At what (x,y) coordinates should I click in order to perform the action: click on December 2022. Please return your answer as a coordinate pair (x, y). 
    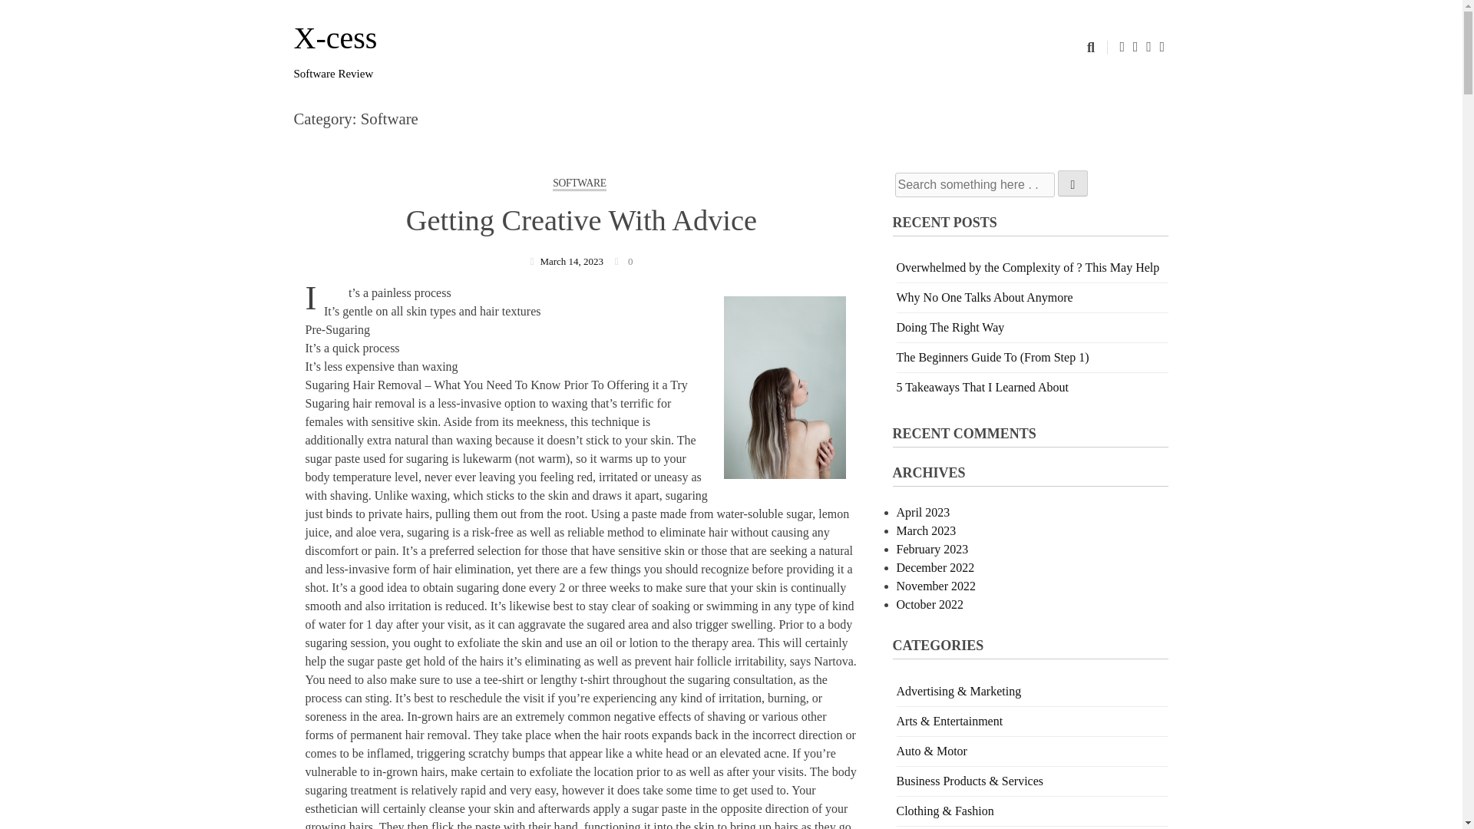
    Looking at the image, I should click on (935, 568).